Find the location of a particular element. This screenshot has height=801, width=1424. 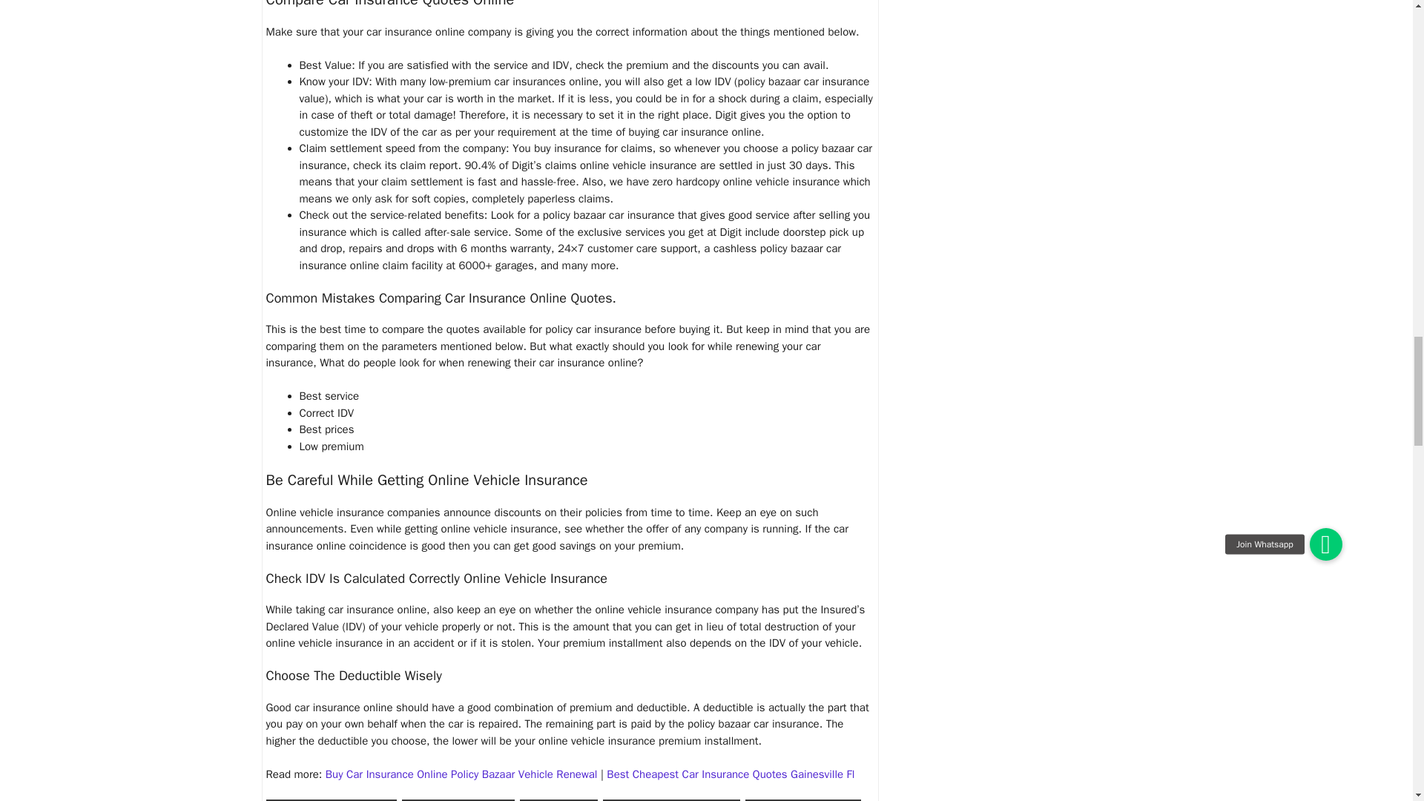

Best Cheapest Car Insurance Quotes Gainesville Fl is located at coordinates (730, 774).